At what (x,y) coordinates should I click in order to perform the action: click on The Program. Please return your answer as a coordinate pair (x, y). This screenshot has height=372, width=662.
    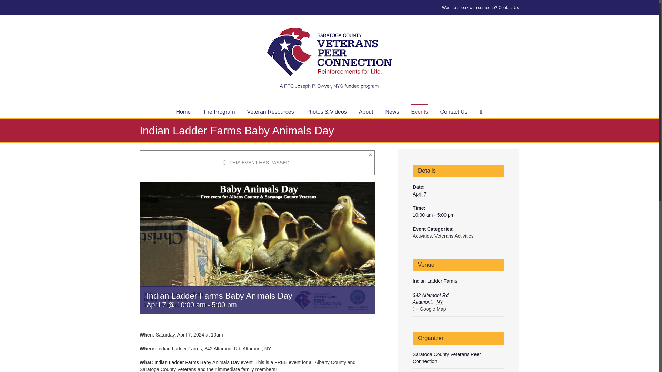
    Looking at the image, I should click on (219, 111).